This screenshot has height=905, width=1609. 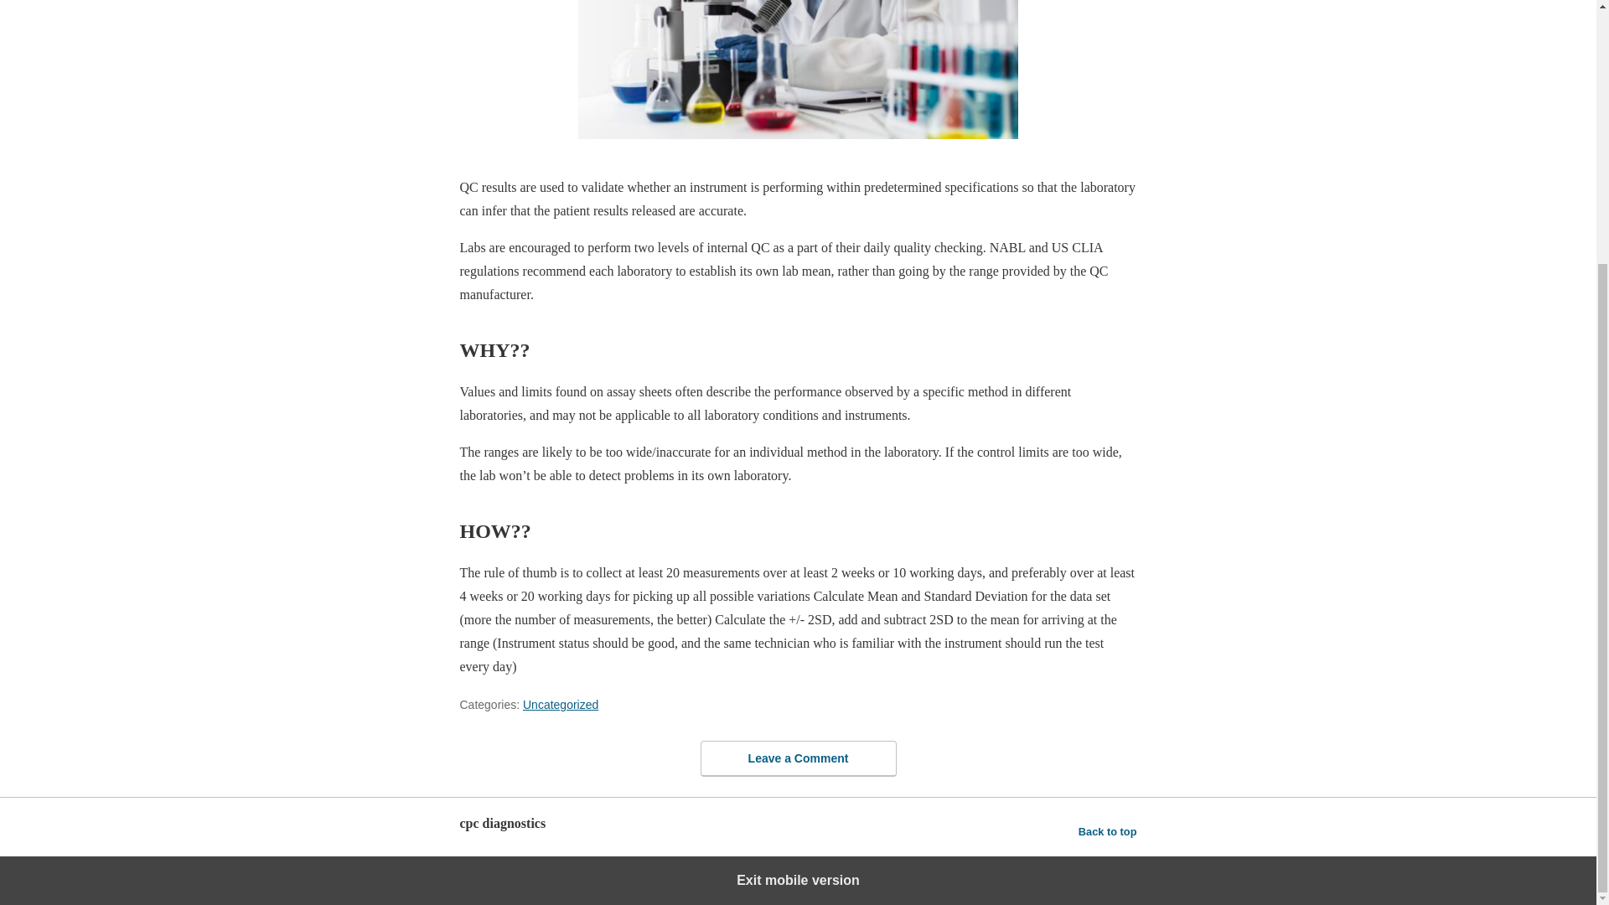 What do you see at coordinates (561, 704) in the screenshot?
I see `Uncategorized` at bounding box center [561, 704].